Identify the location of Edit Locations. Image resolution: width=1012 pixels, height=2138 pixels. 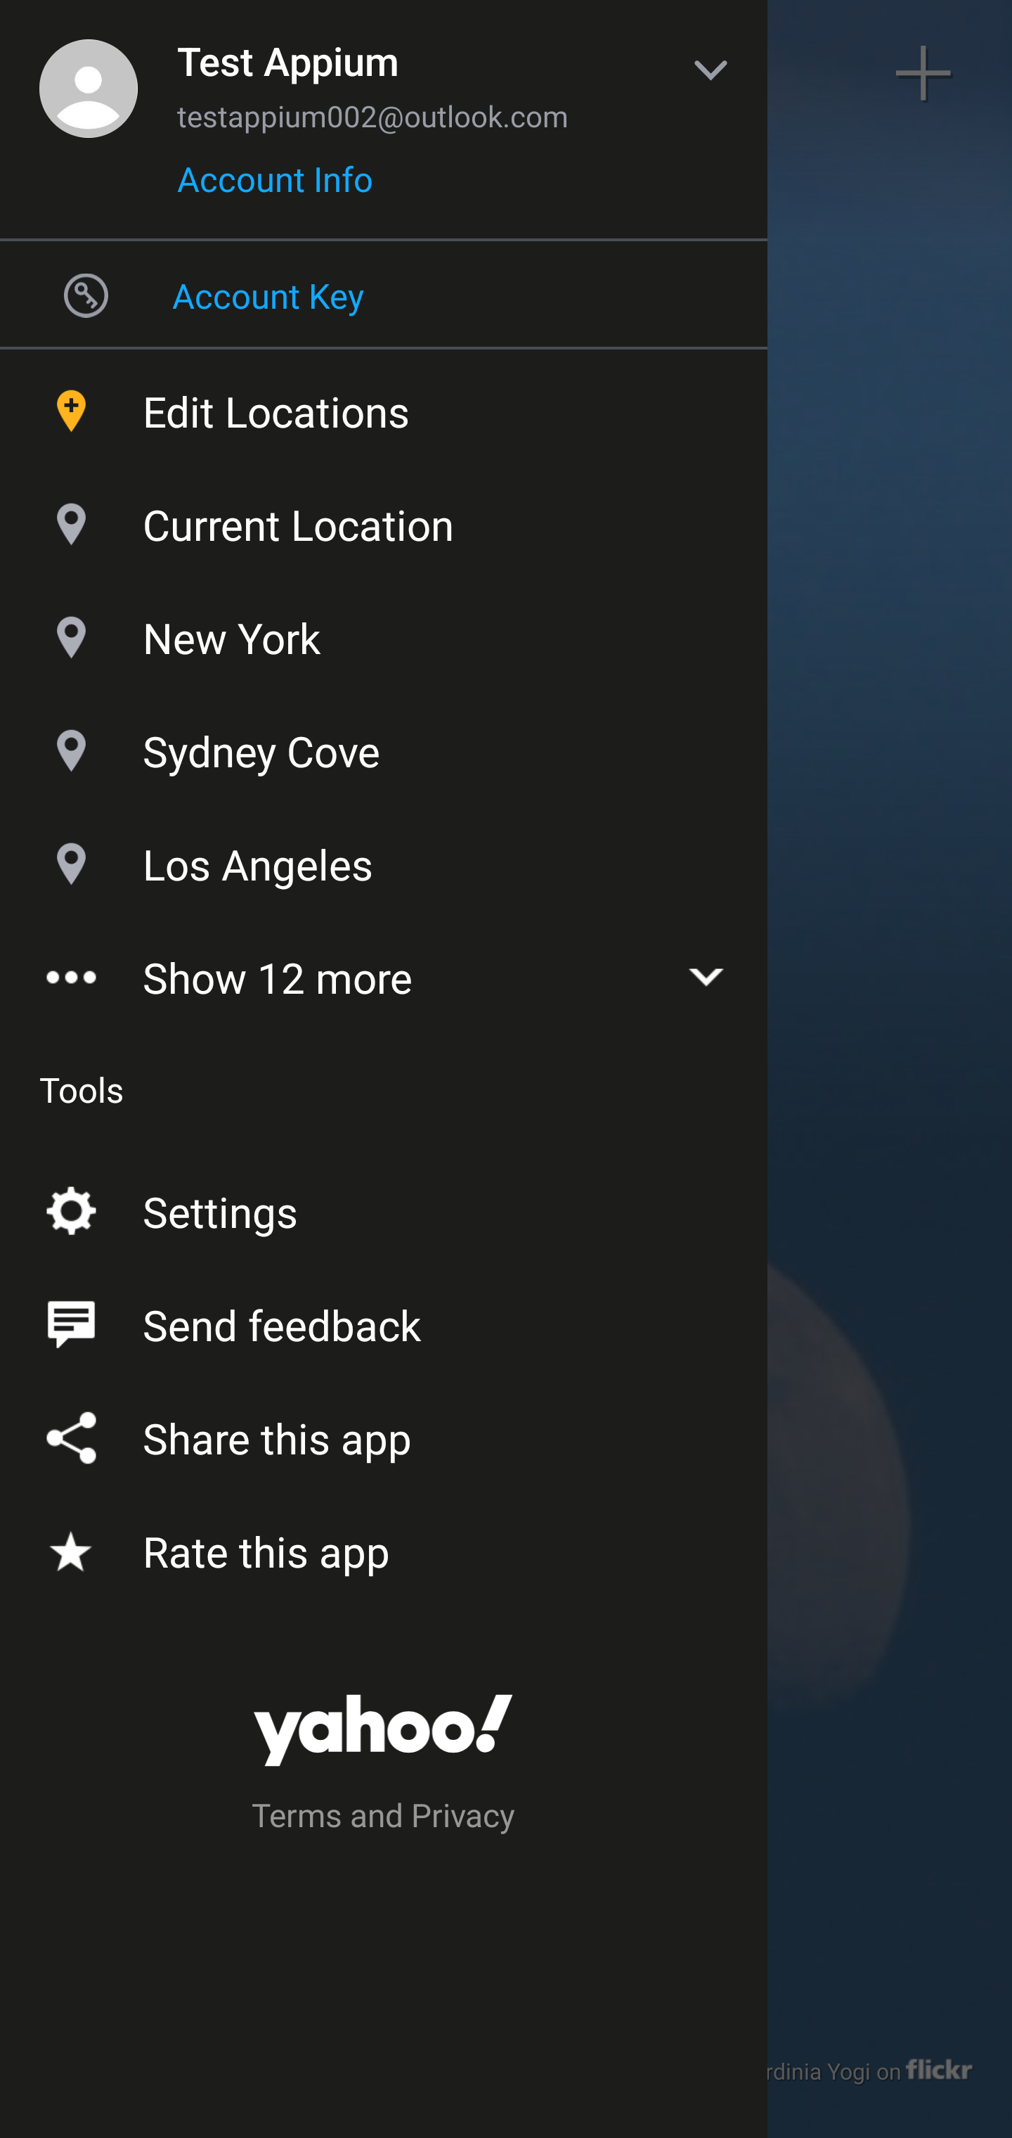
(384, 405).